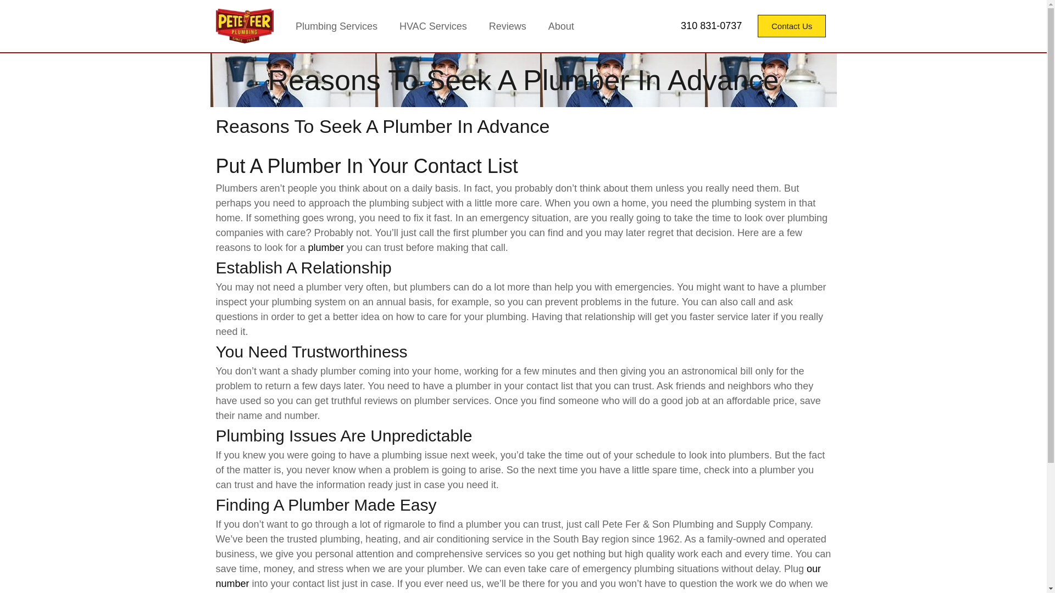  Describe the element at coordinates (507, 25) in the screenshot. I see `Reviews` at that location.